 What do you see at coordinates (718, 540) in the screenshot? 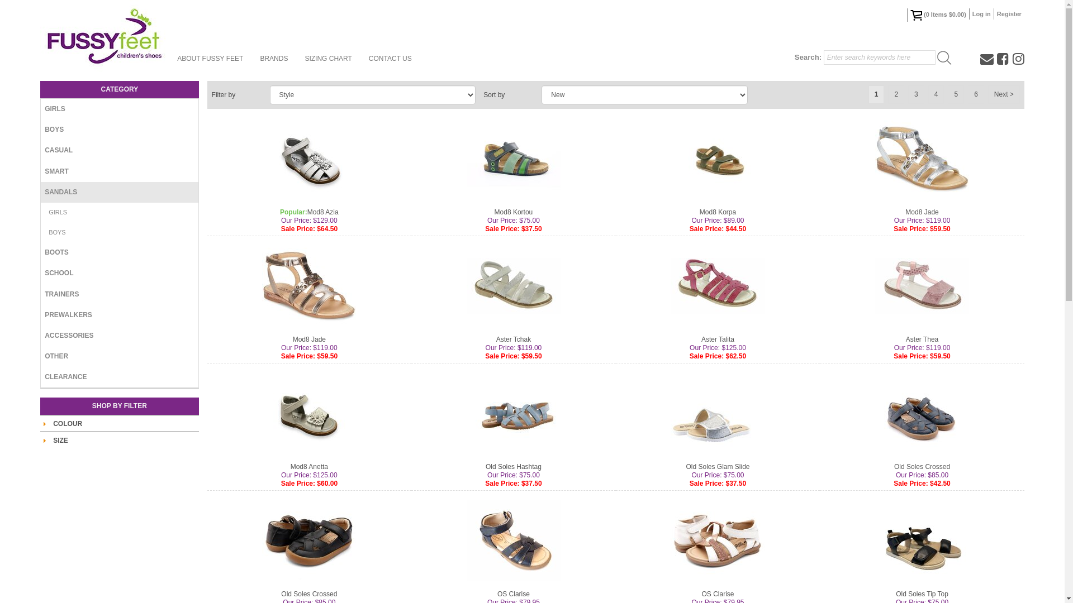
I see `OS Clarise-sandals-Fussy Feet - Childrens Shoes` at bounding box center [718, 540].